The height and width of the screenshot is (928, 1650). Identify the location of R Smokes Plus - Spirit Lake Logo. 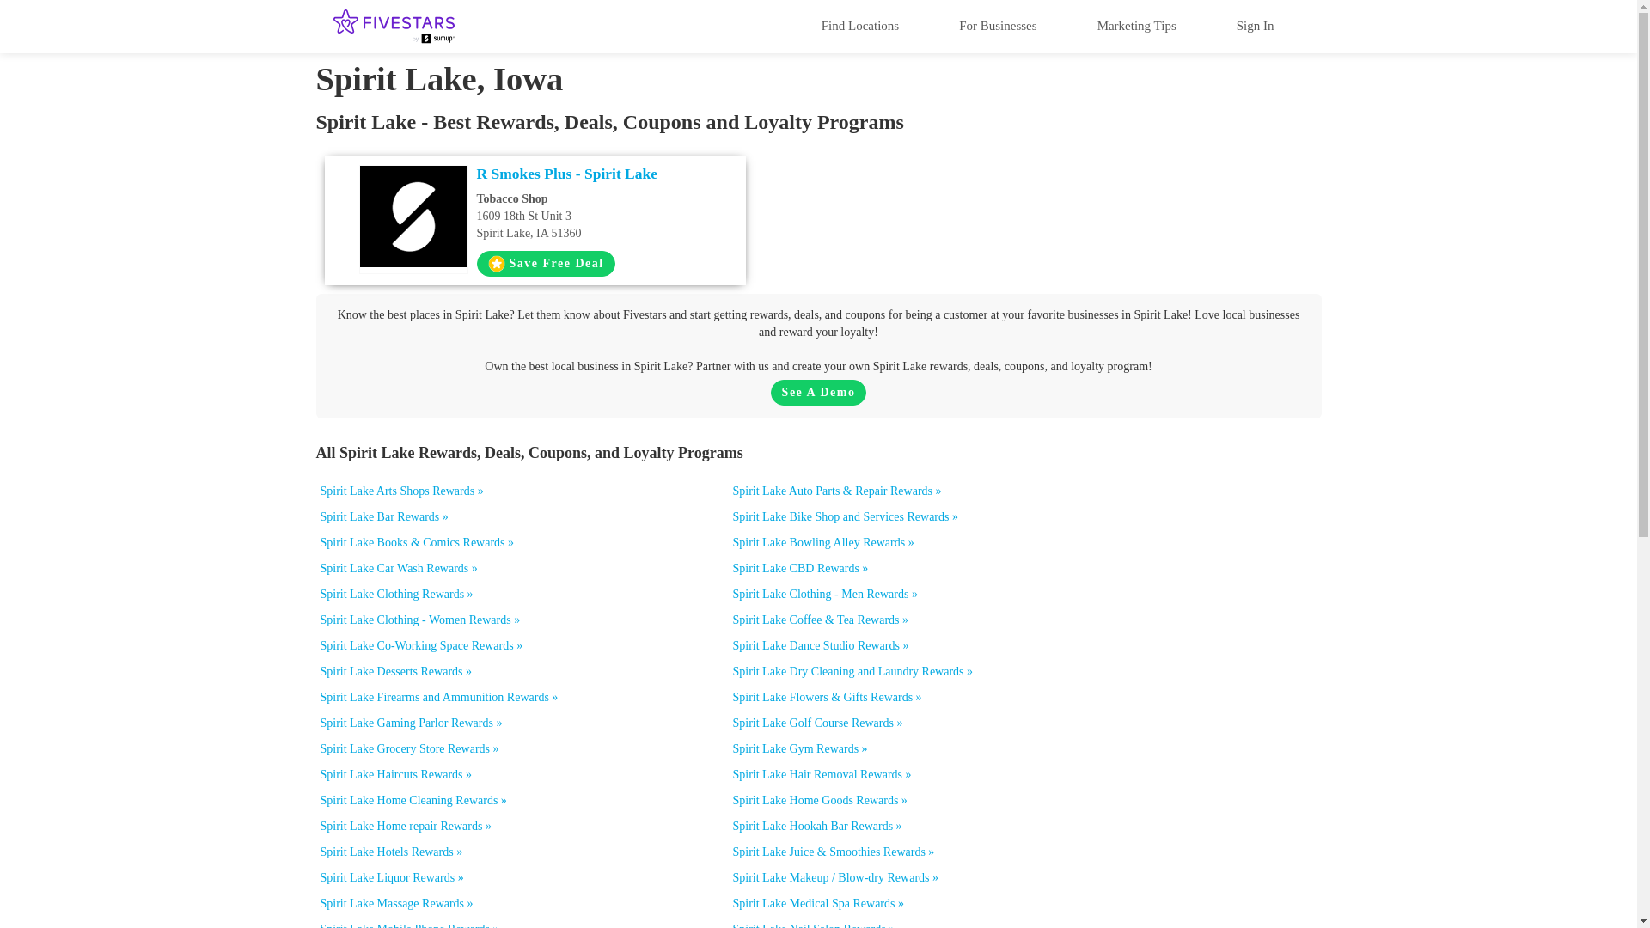
(591, 174).